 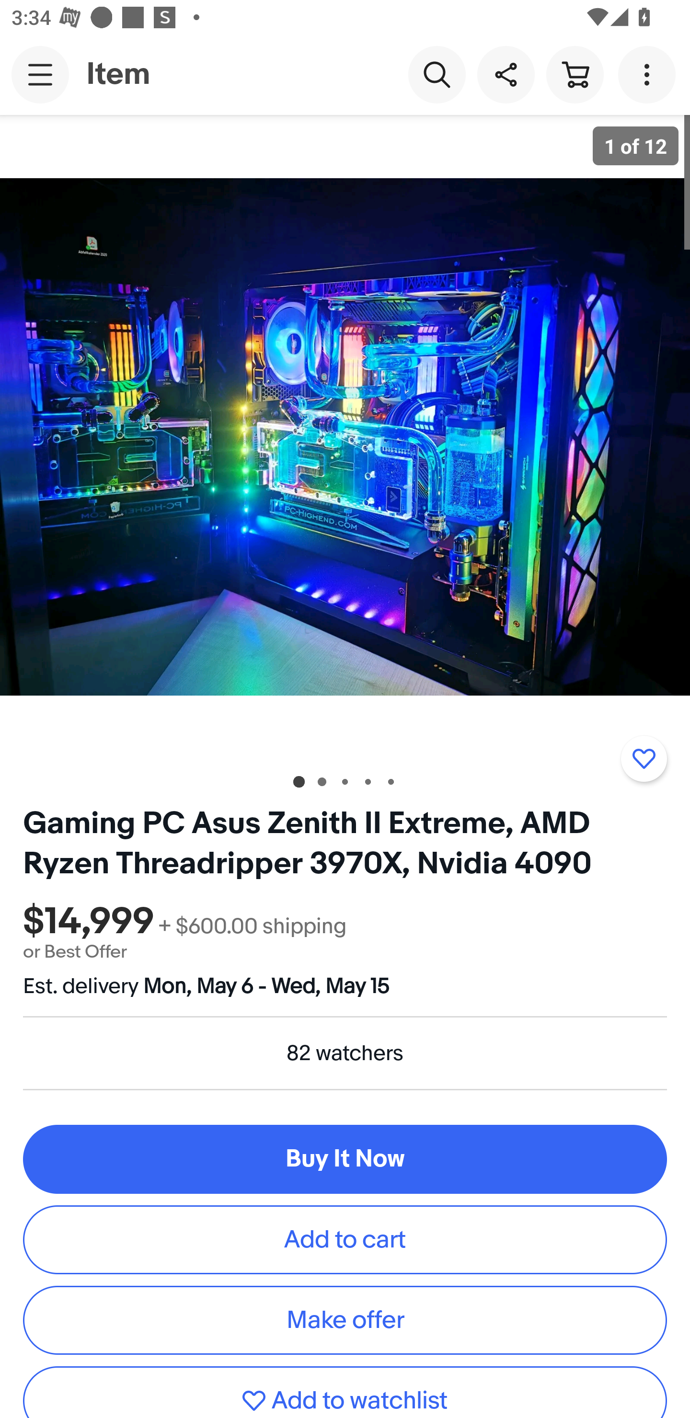 What do you see at coordinates (575, 74) in the screenshot?
I see `Cart button shopping cart` at bounding box center [575, 74].